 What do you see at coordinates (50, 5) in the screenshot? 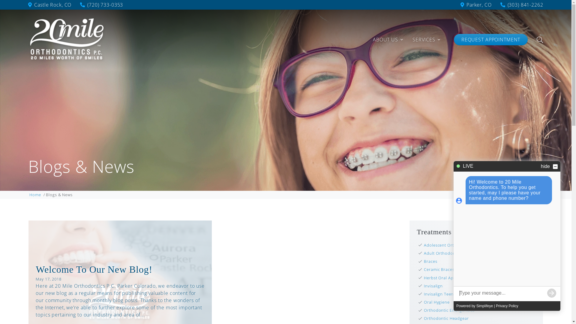
I see `Castle Rock, CO` at bounding box center [50, 5].